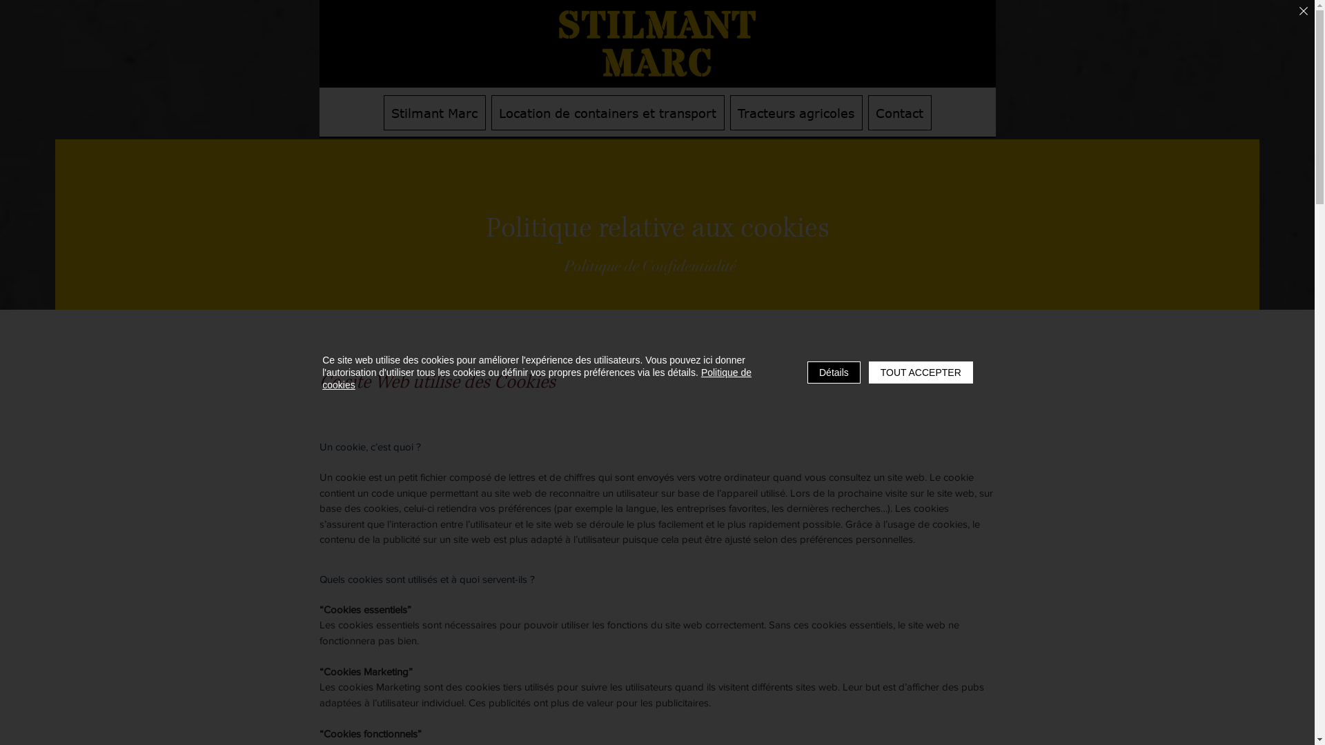 Image resolution: width=1325 pixels, height=745 pixels. What do you see at coordinates (608, 113) in the screenshot?
I see `Location de containers et transport` at bounding box center [608, 113].